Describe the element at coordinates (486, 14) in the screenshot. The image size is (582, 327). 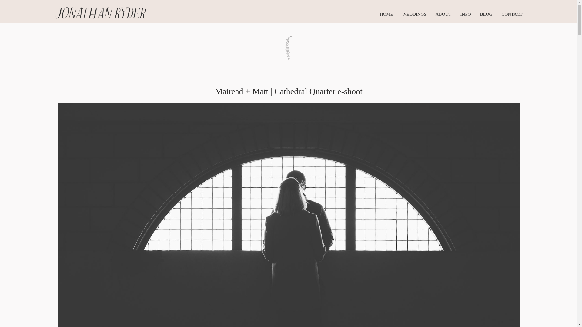
I see `BLOG` at that location.